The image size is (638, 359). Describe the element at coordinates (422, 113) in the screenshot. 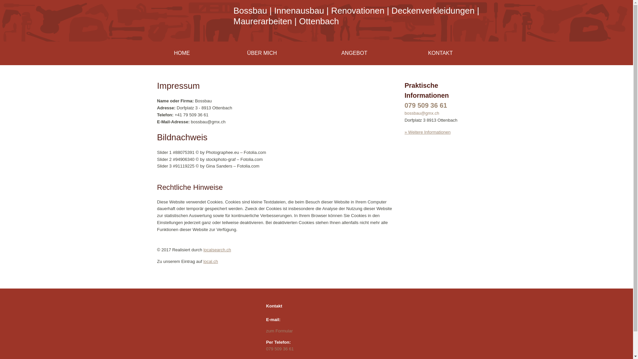

I see `bossbau@gmx.ch` at that location.